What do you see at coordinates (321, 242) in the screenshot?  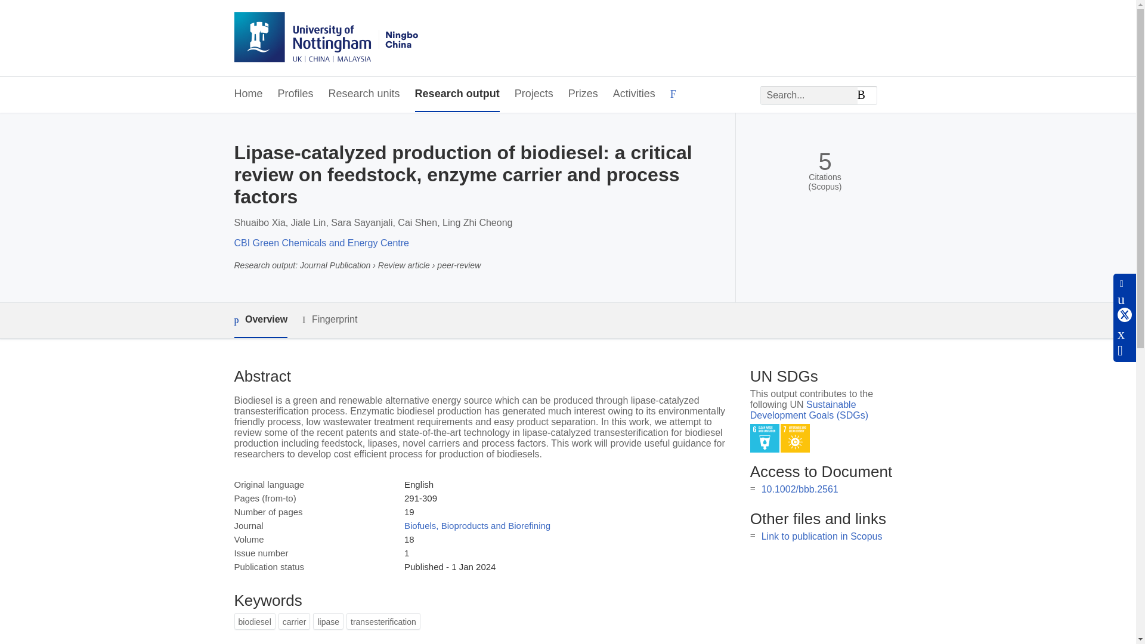 I see `CBI Green Chemicals and Energy Centre` at bounding box center [321, 242].